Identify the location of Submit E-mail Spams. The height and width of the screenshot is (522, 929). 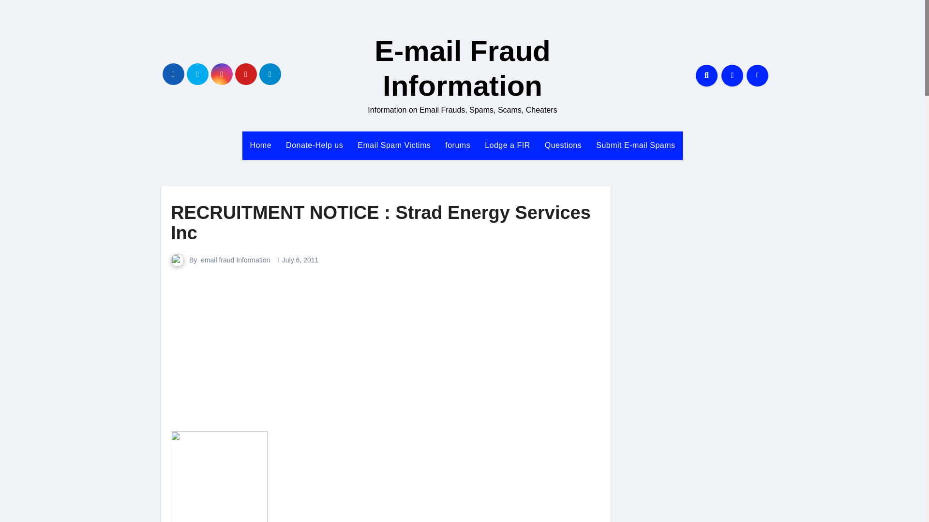
(635, 145).